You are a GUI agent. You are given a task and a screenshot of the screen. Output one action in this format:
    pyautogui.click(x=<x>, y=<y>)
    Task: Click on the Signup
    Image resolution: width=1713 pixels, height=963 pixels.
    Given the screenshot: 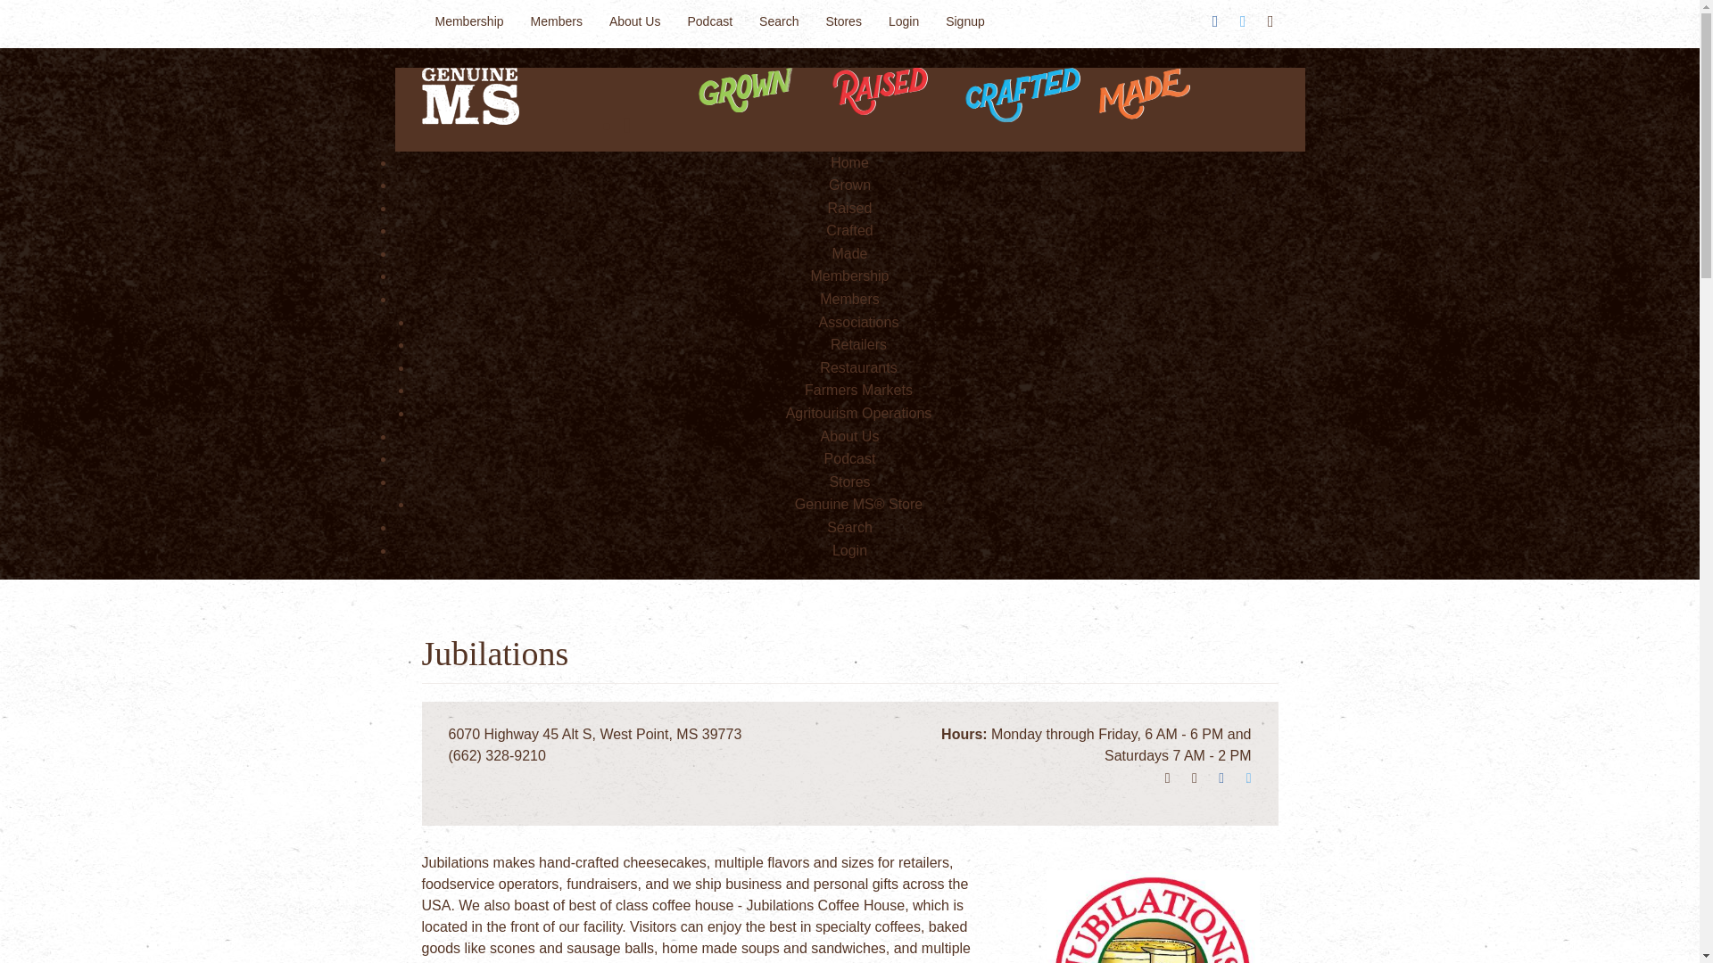 What is the action you would take?
    pyautogui.click(x=965, y=21)
    